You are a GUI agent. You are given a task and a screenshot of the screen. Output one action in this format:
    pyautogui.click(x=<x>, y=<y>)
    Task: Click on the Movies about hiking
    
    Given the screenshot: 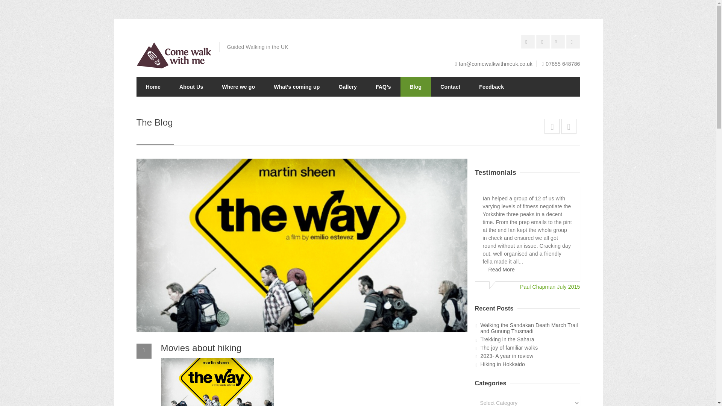 What is the action you would take?
    pyautogui.click(x=202, y=347)
    